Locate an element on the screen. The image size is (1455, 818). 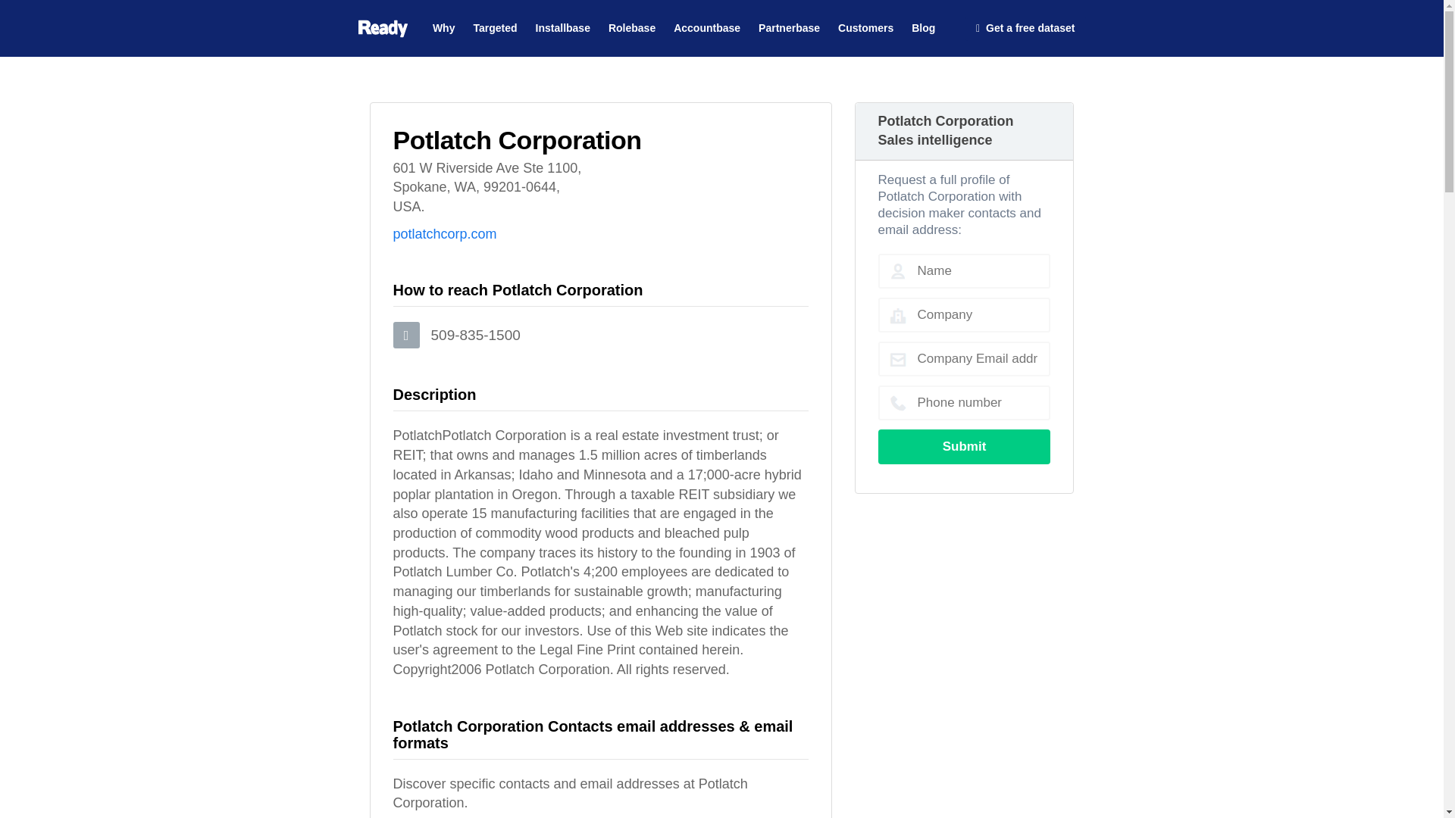
Get a free dataset is located at coordinates (1025, 29).